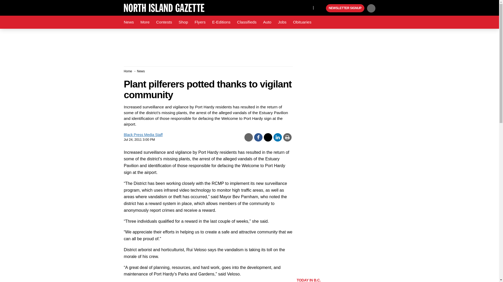 The height and width of the screenshot is (282, 503). What do you see at coordinates (321, 8) in the screenshot?
I see `Black Press Media` at bounding box center [321, 8].